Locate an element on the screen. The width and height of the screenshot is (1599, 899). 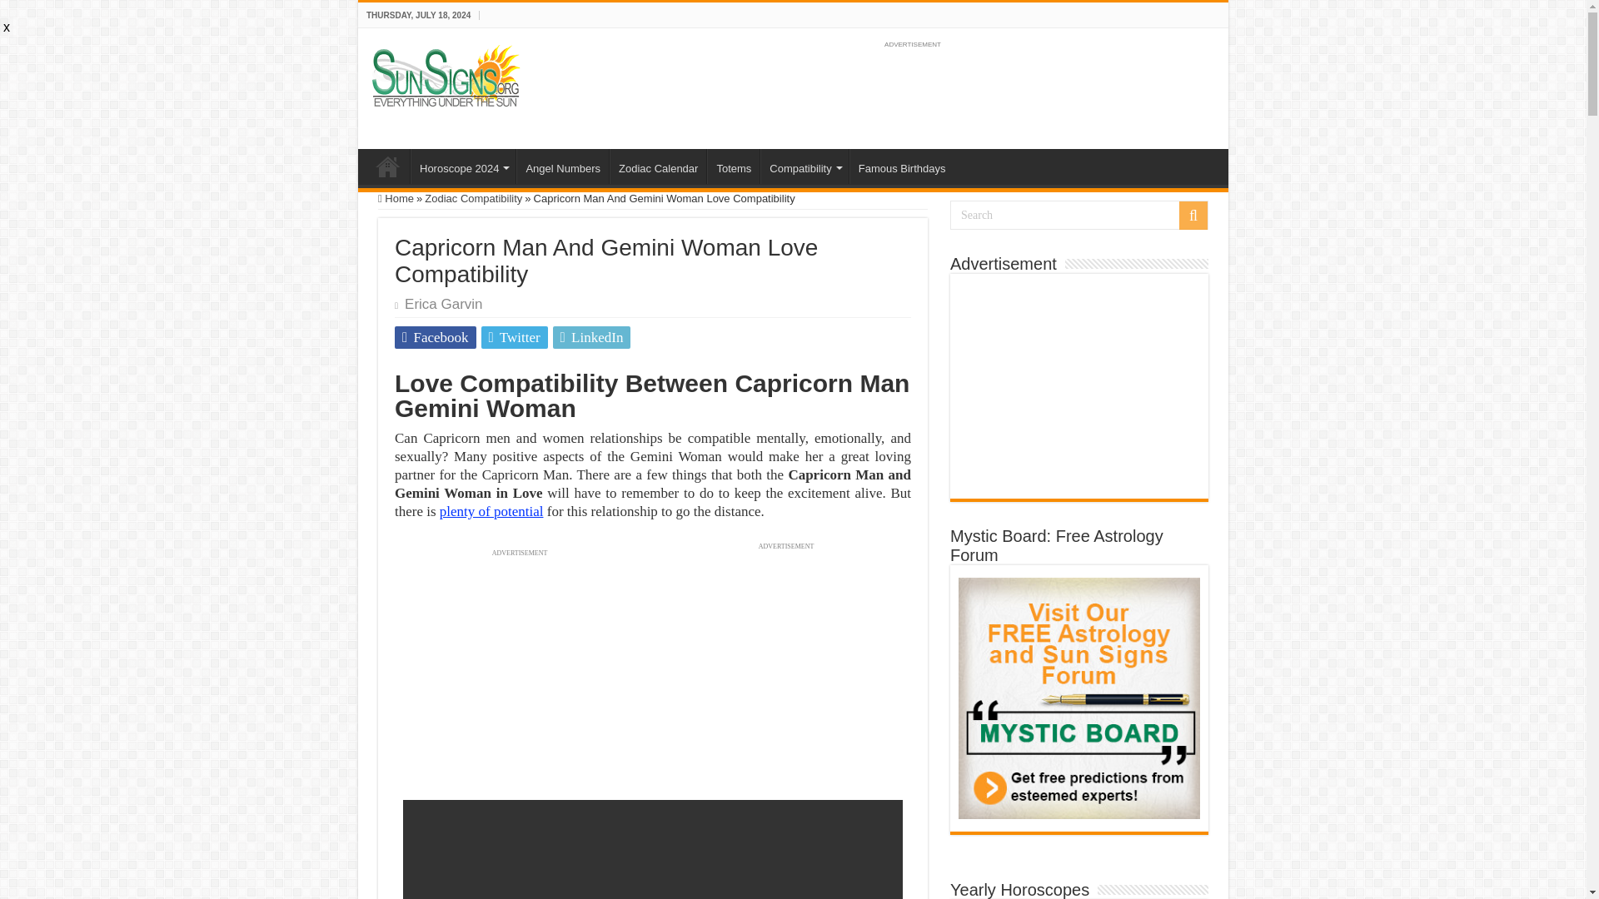
Search is located at coordinates (1079, 215).